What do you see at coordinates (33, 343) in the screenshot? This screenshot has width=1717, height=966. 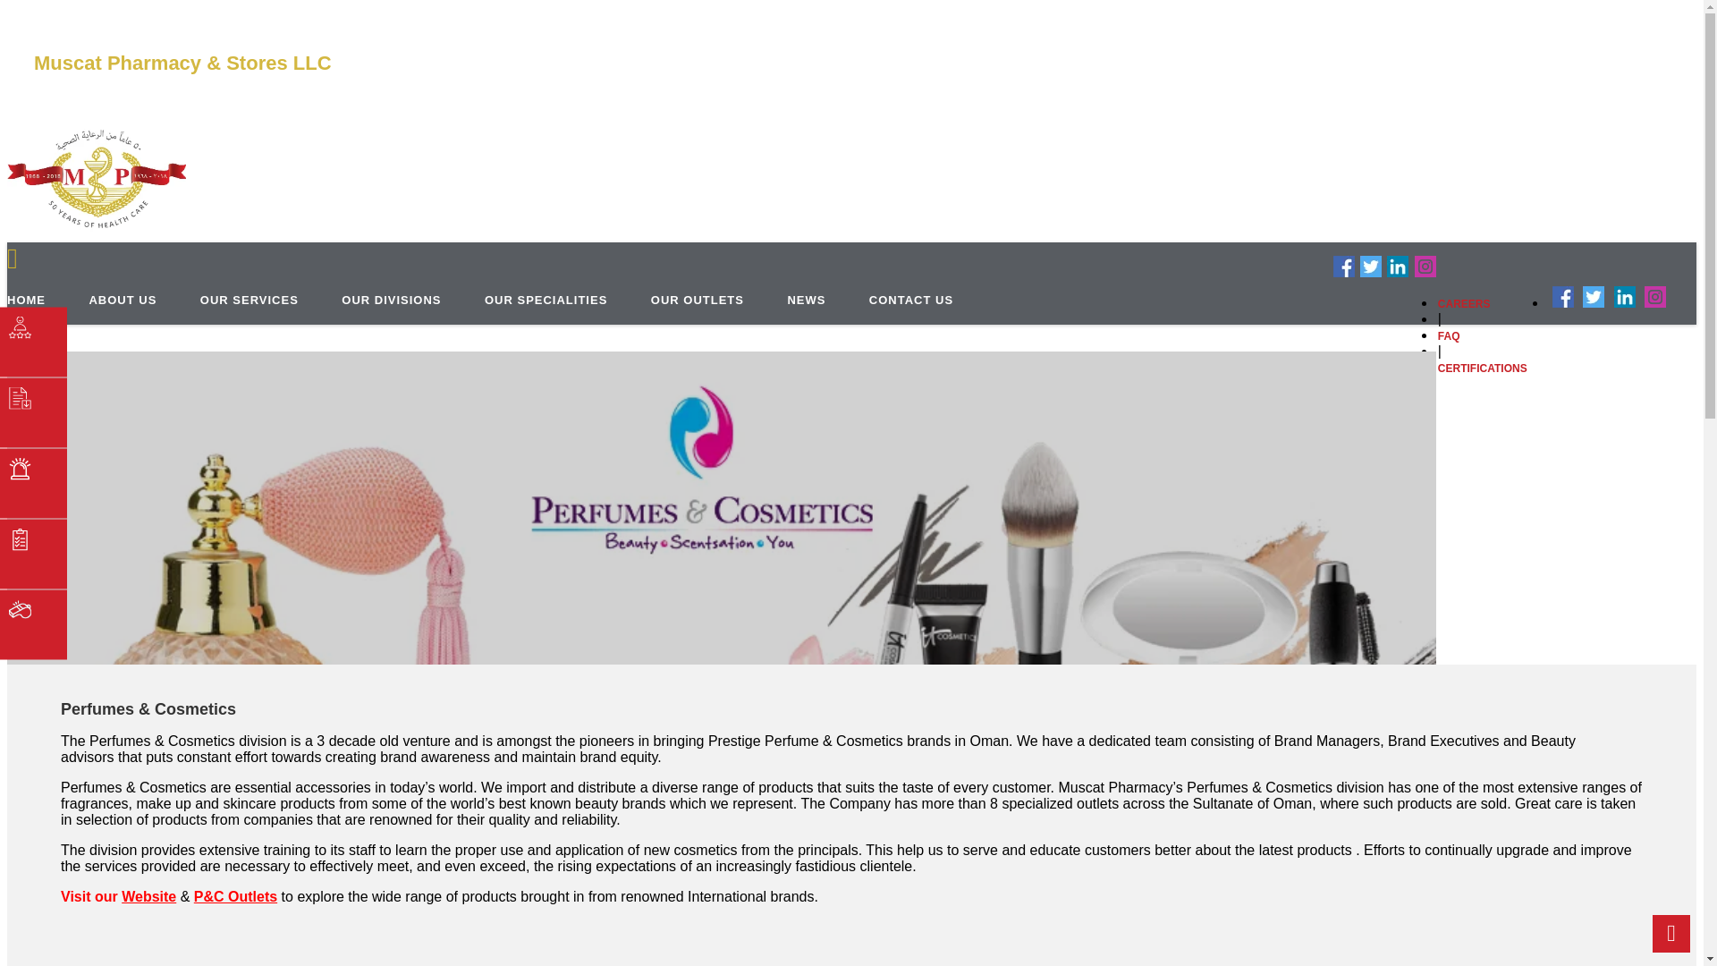 I see `Feedback!` at bounding box center [33, 343].